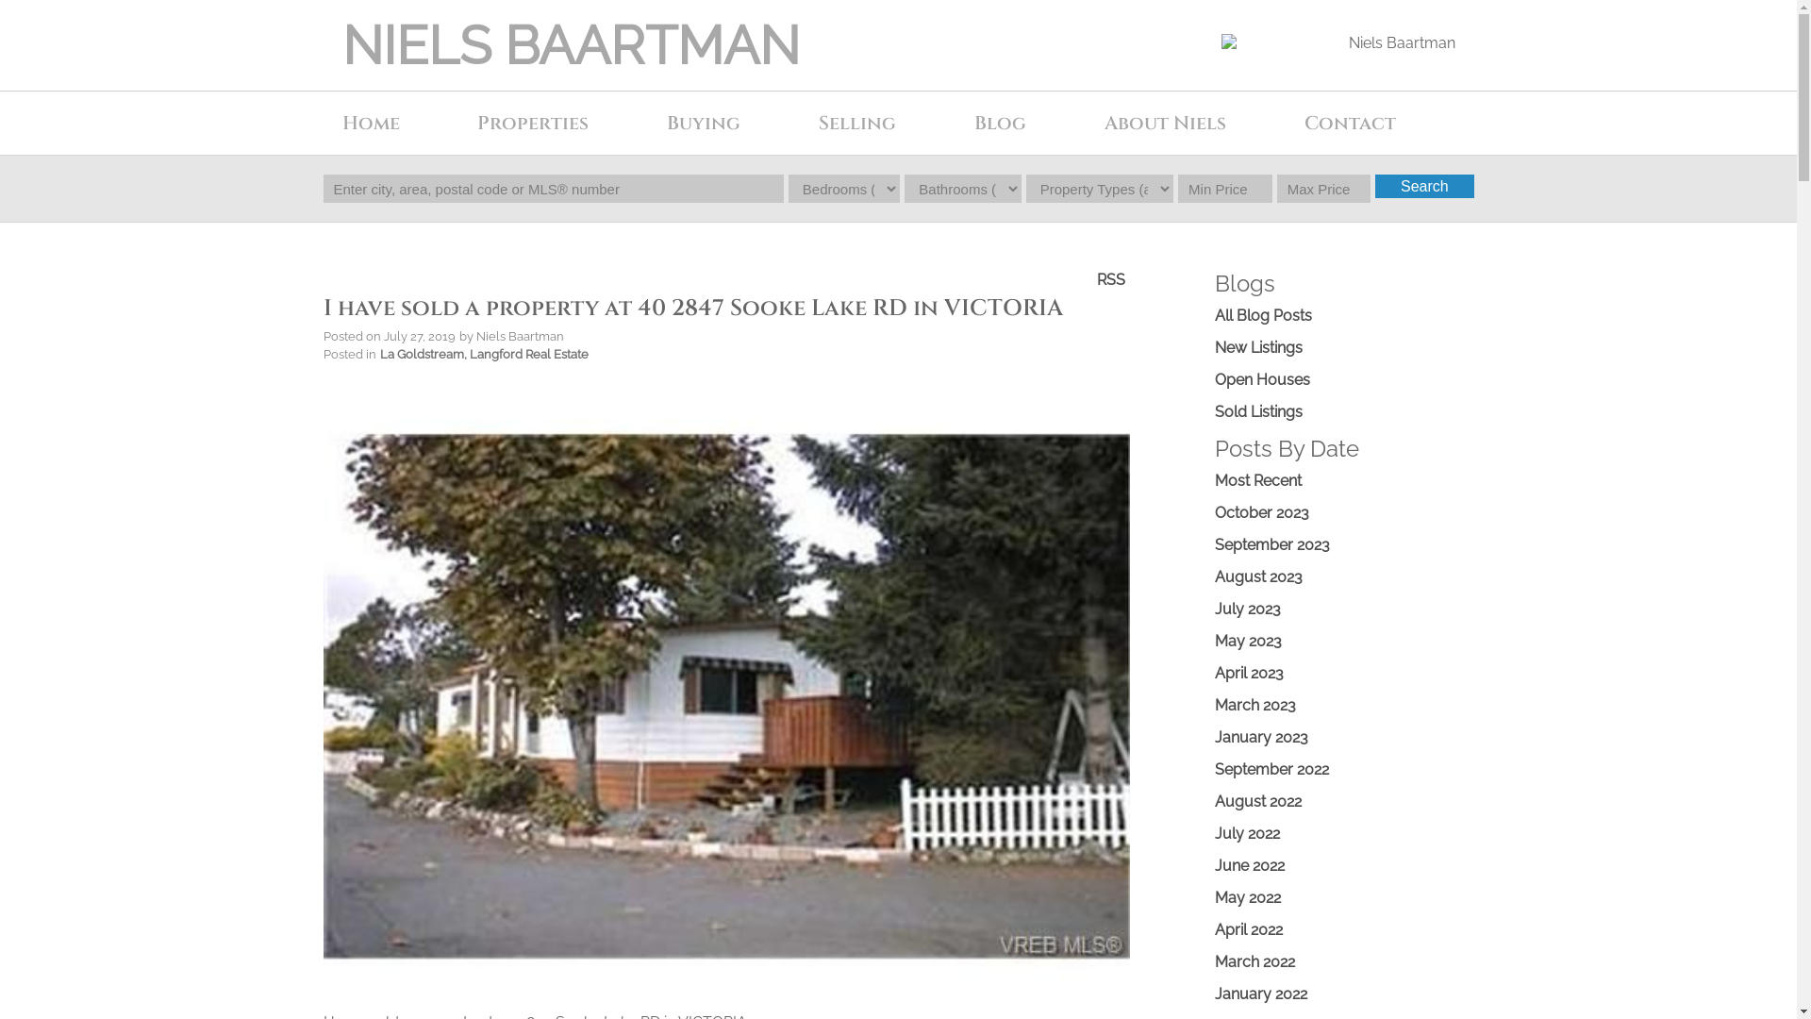 This screenshot has height=1019, width=1811. What do you see at coordinates (1258, 802) in the screenshot?
I see `August 2022` at bounding box center [1258, 802].